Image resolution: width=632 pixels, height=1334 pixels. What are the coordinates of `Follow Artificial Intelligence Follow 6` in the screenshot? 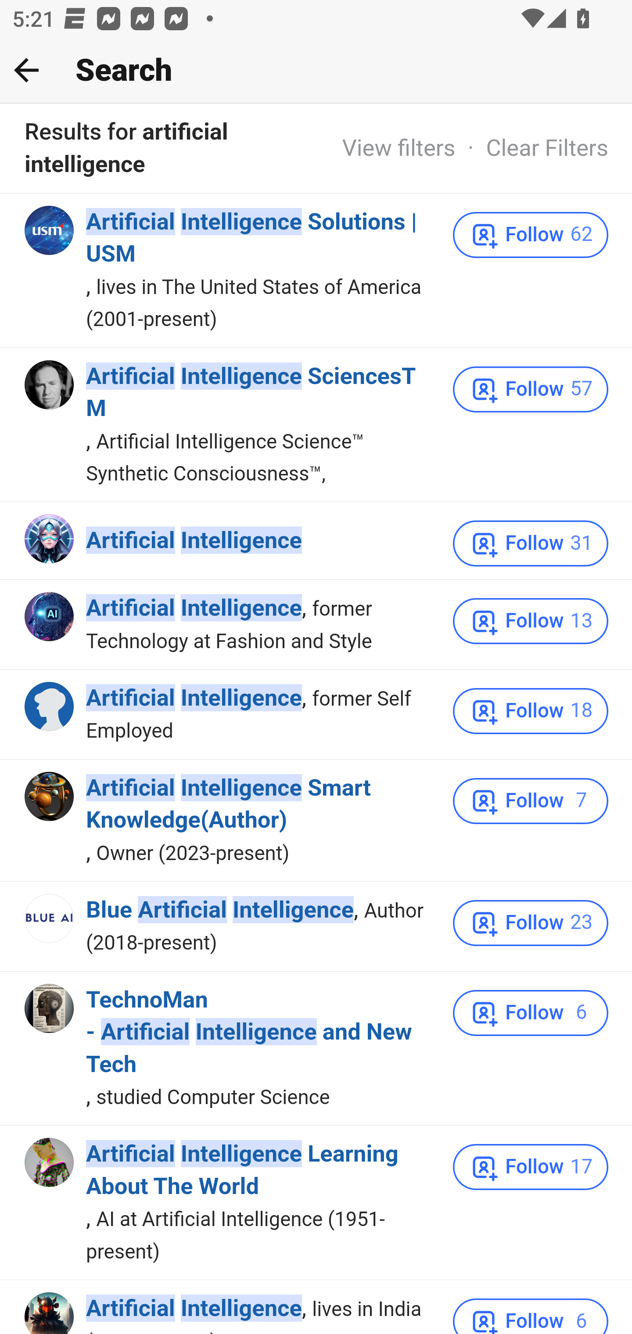 It's located at (531, 1316).